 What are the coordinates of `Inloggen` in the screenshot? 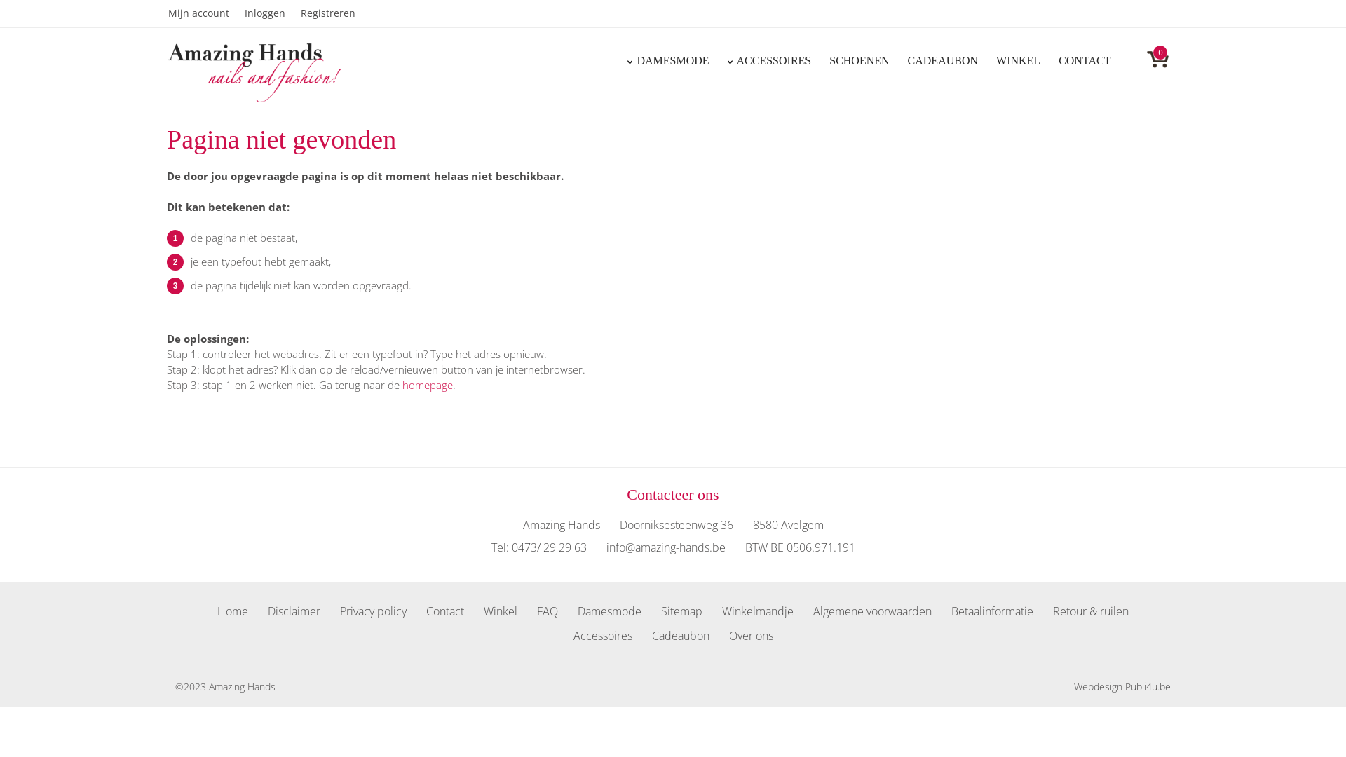 It's located at (273, 13).